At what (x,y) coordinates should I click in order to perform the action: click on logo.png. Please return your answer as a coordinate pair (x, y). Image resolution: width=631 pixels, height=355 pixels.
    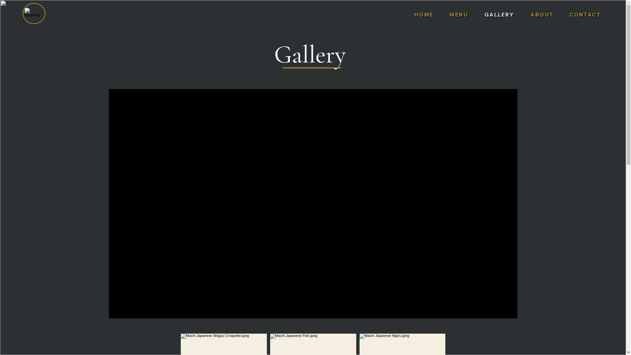
    Looking at the image, I should click on (34, 13).